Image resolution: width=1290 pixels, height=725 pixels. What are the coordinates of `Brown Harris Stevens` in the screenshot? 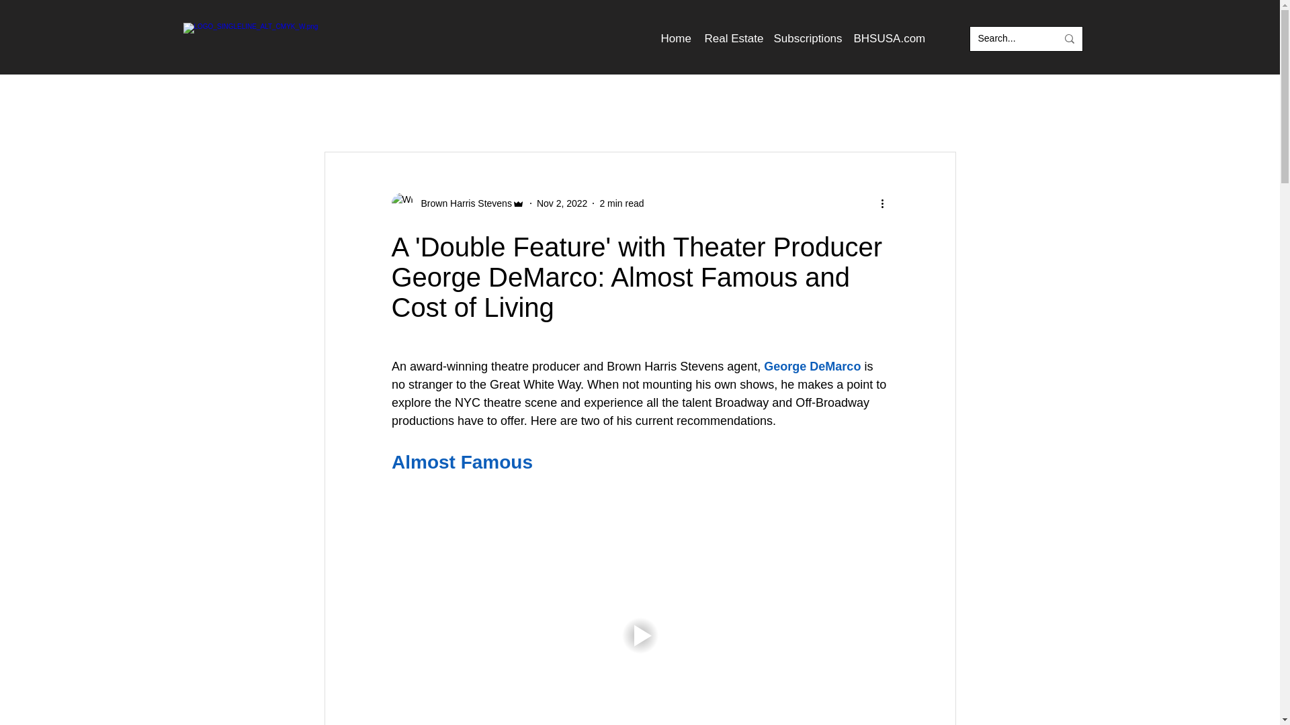 It's located at (462, 203).